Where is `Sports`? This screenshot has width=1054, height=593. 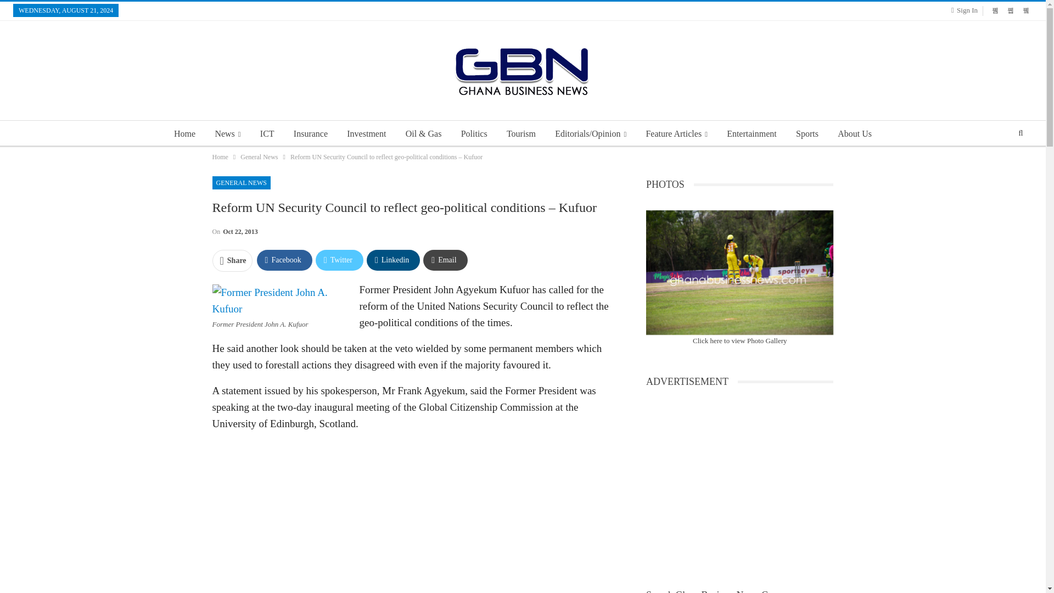
Sports is located at coordinates (807, 134).